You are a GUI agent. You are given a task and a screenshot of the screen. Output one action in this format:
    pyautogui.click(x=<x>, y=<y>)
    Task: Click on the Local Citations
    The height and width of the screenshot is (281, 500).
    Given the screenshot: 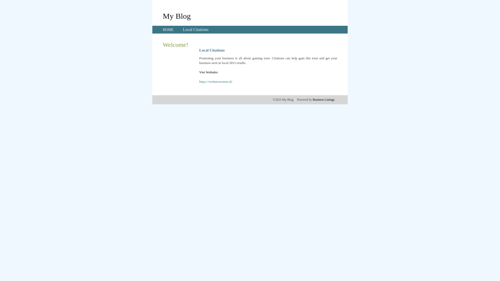 What is the action you would take?
    pyautogui.click(x=196, y=30)
    